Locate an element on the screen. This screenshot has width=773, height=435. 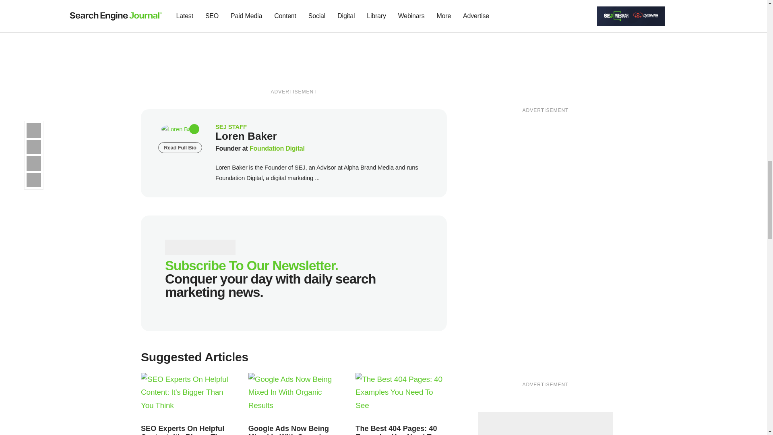
Read the Article is located at coordinates (401, 396).